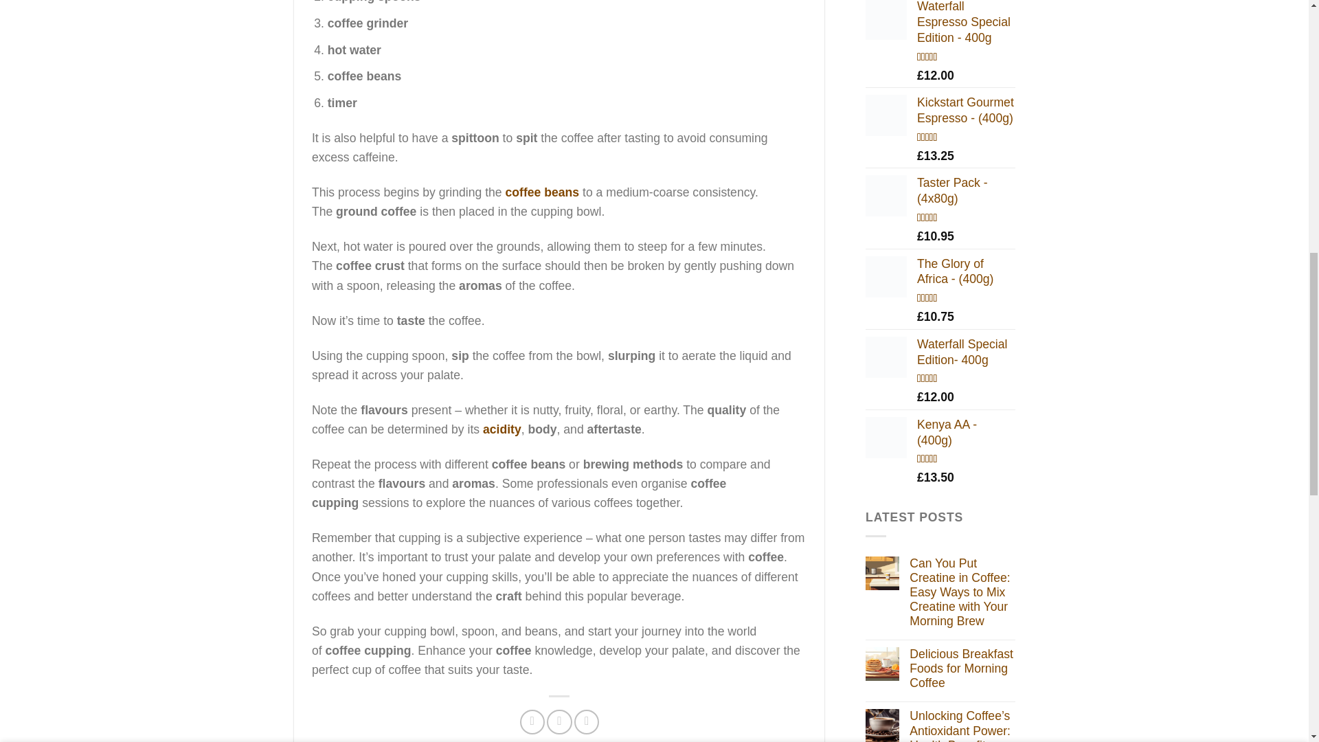 This screenshot has height=742, width=1319. Describe the element at coordinates (501, 429) in the screenshot. I see `acidity` at that location.